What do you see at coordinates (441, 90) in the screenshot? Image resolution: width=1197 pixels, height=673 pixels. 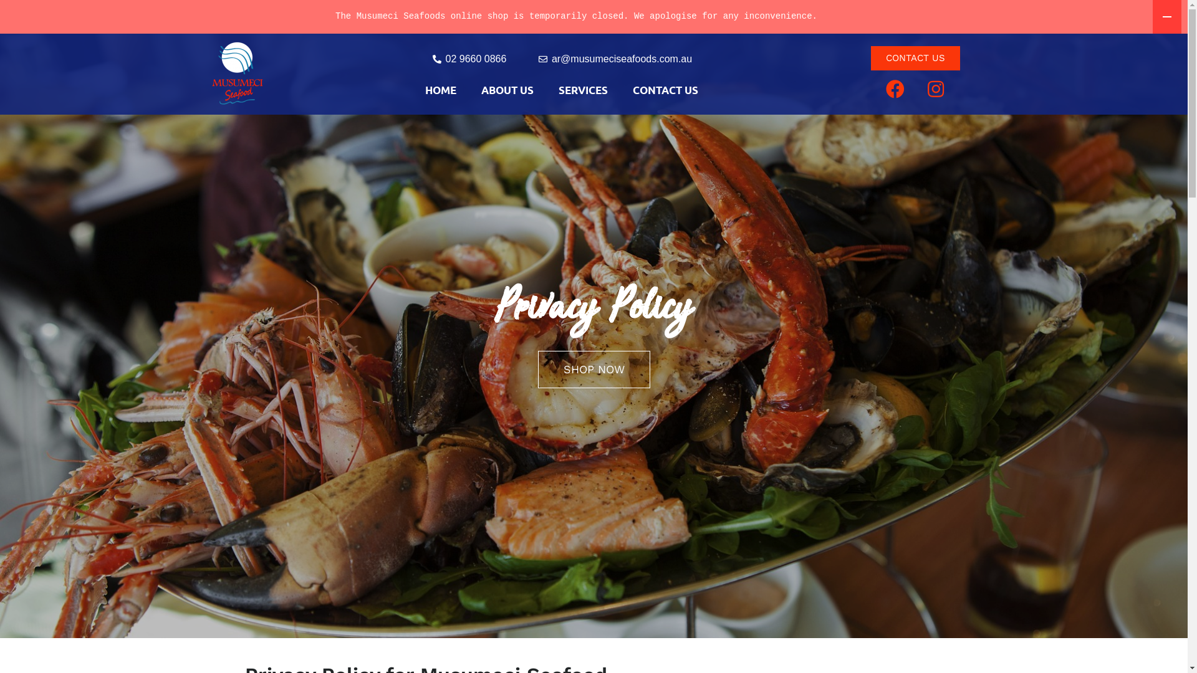 I see `HOME` at bounding box center [441, 90].